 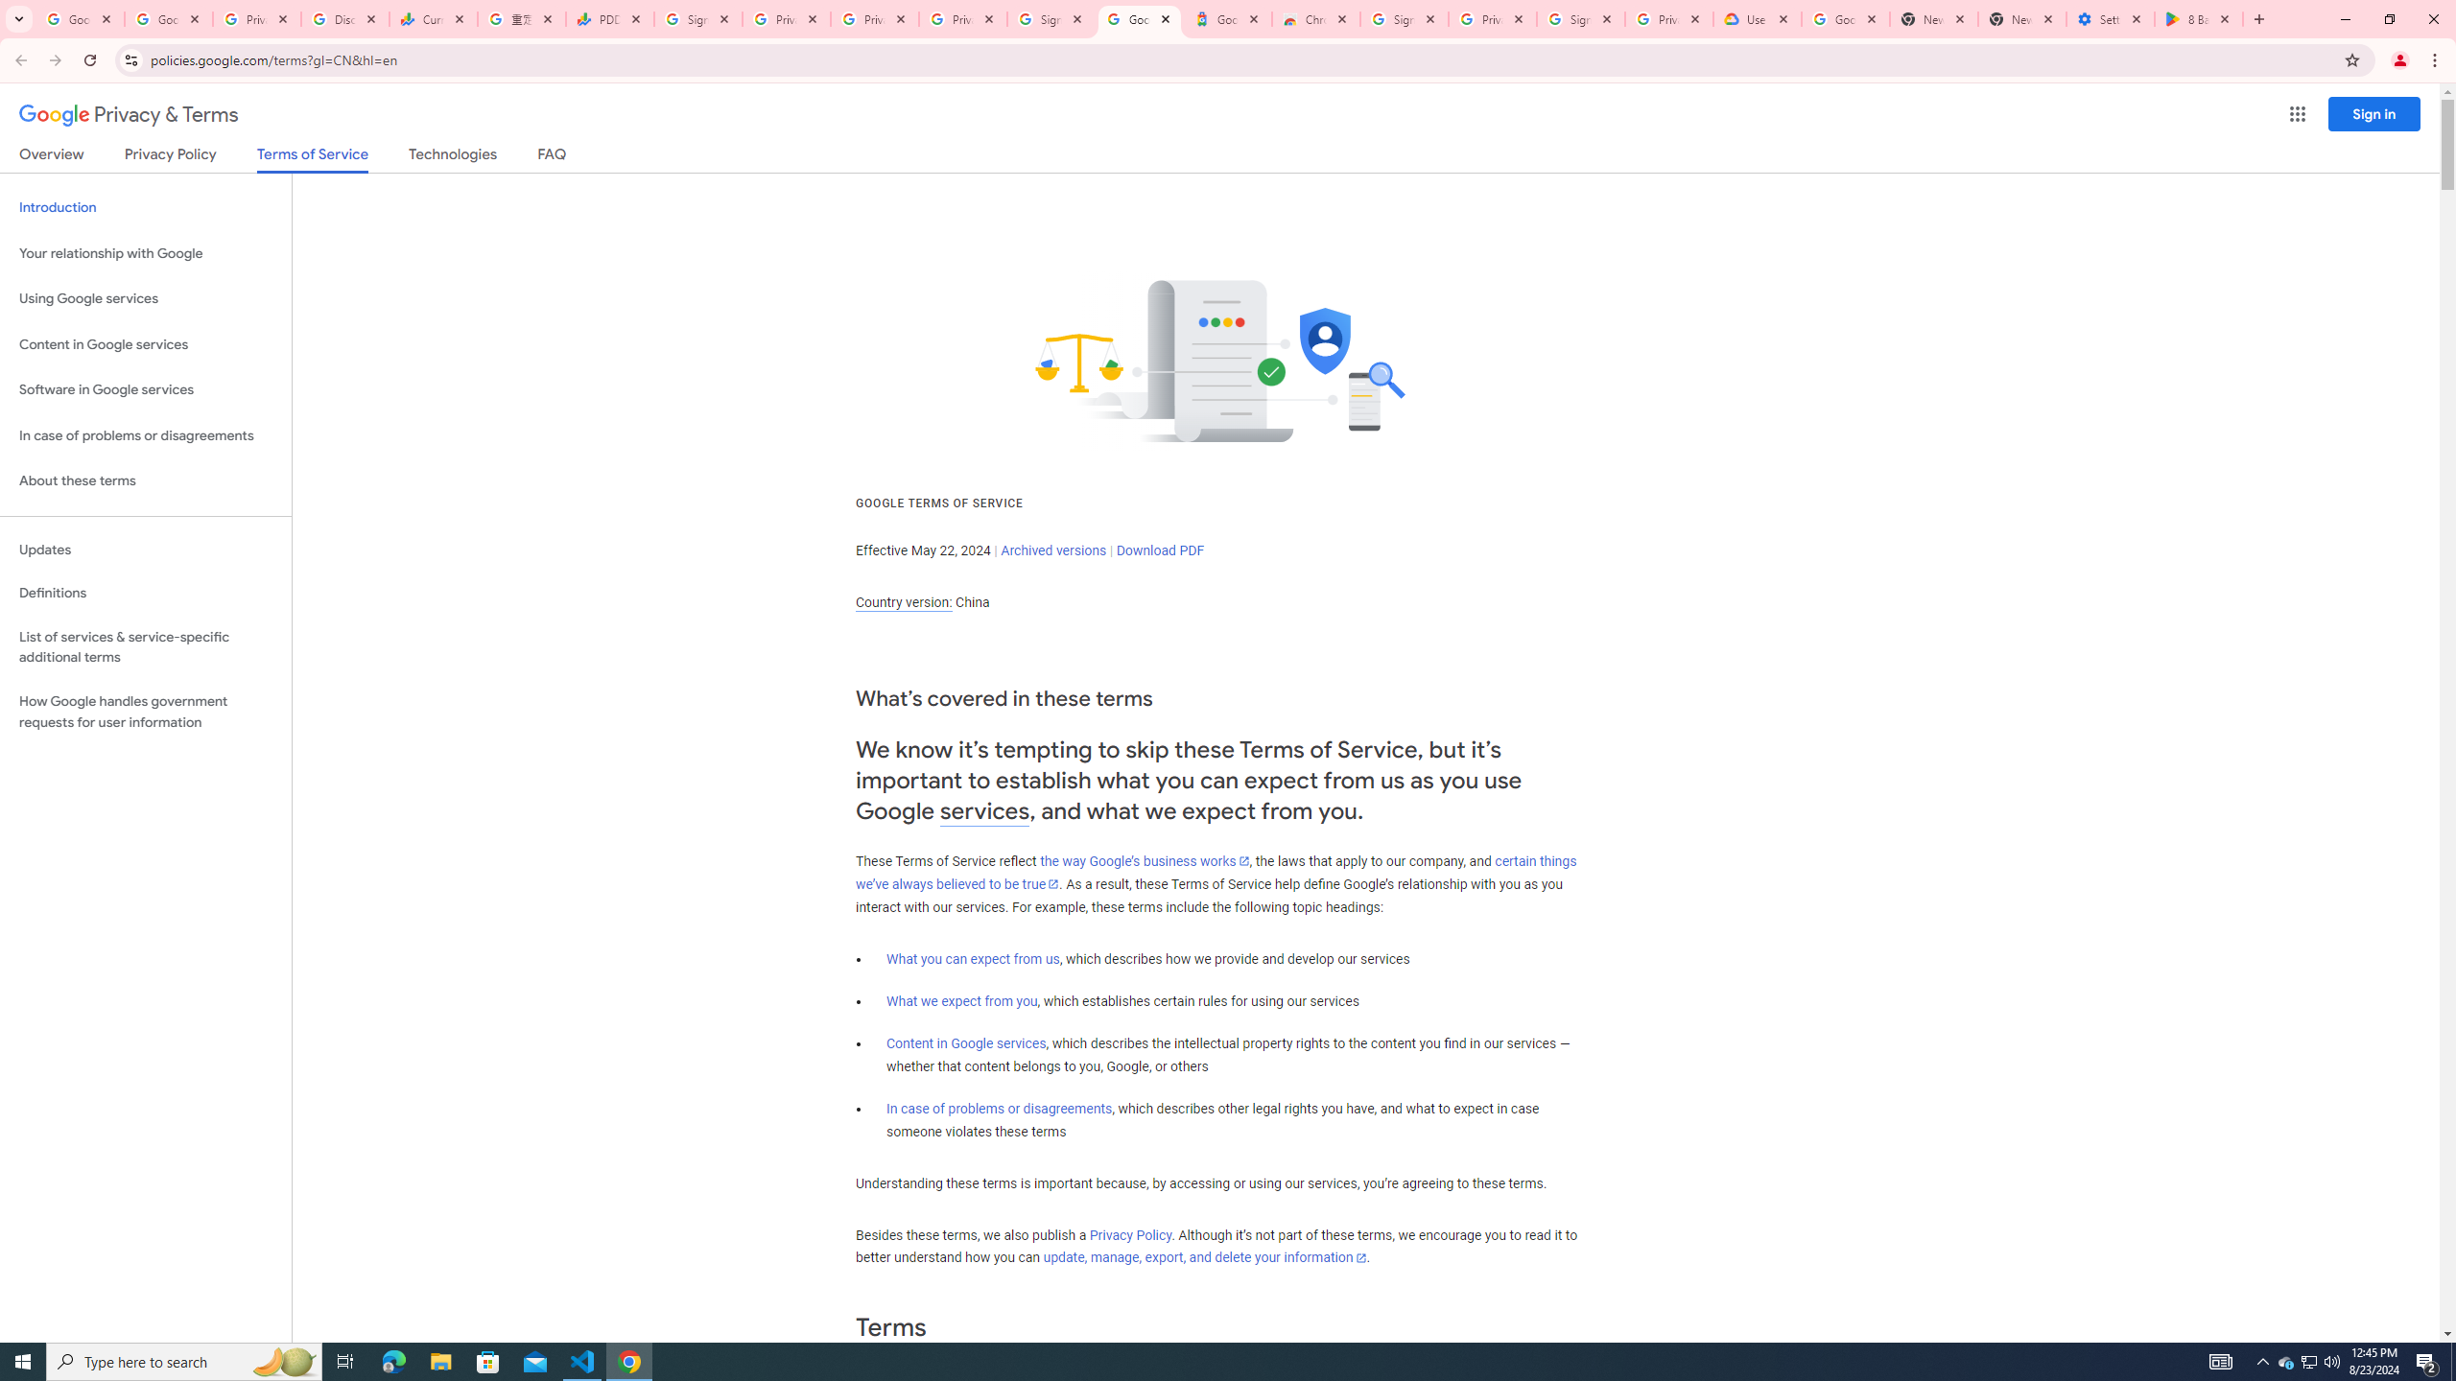 What do you see at coordinates (146, 389) in the screenshot?
I see `Software in Google services` at bounding box center [146, 389].